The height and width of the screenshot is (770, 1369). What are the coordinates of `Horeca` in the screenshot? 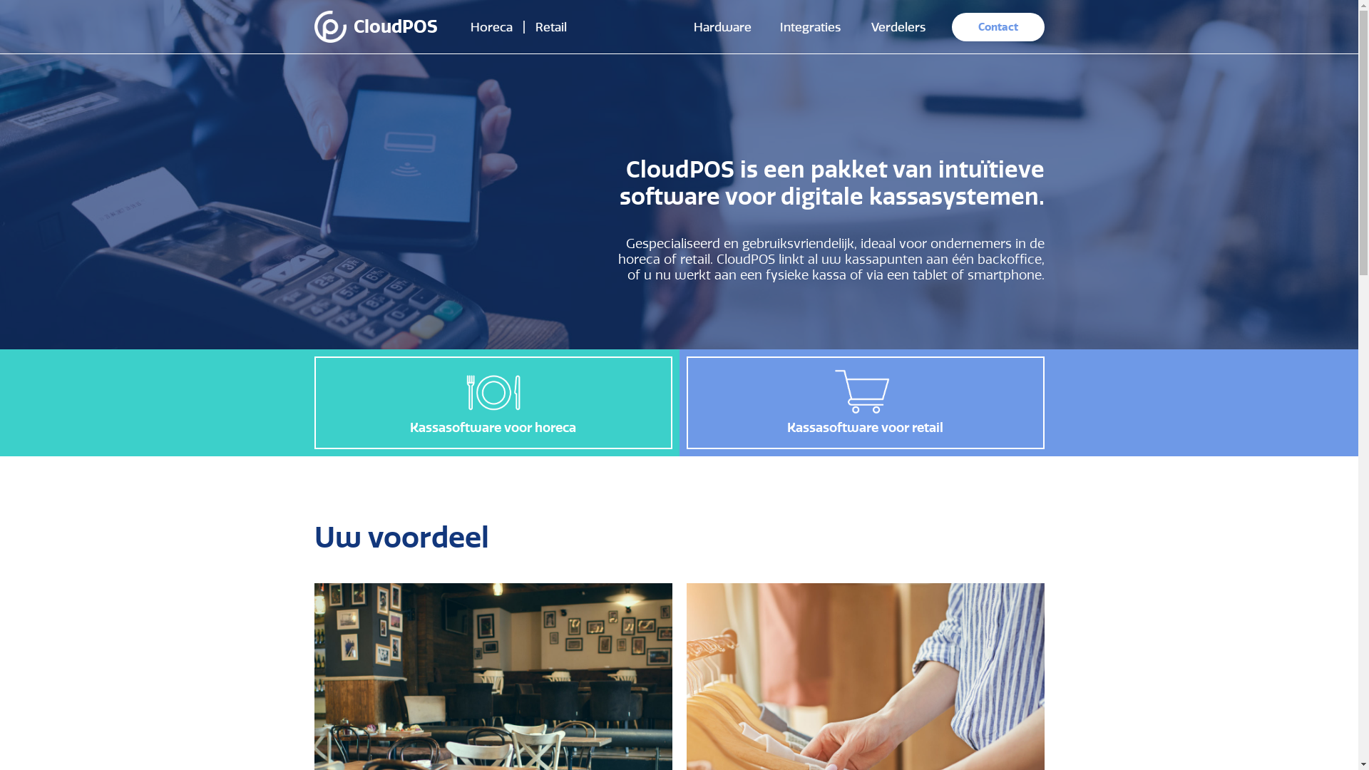 It's located at (488, 26).